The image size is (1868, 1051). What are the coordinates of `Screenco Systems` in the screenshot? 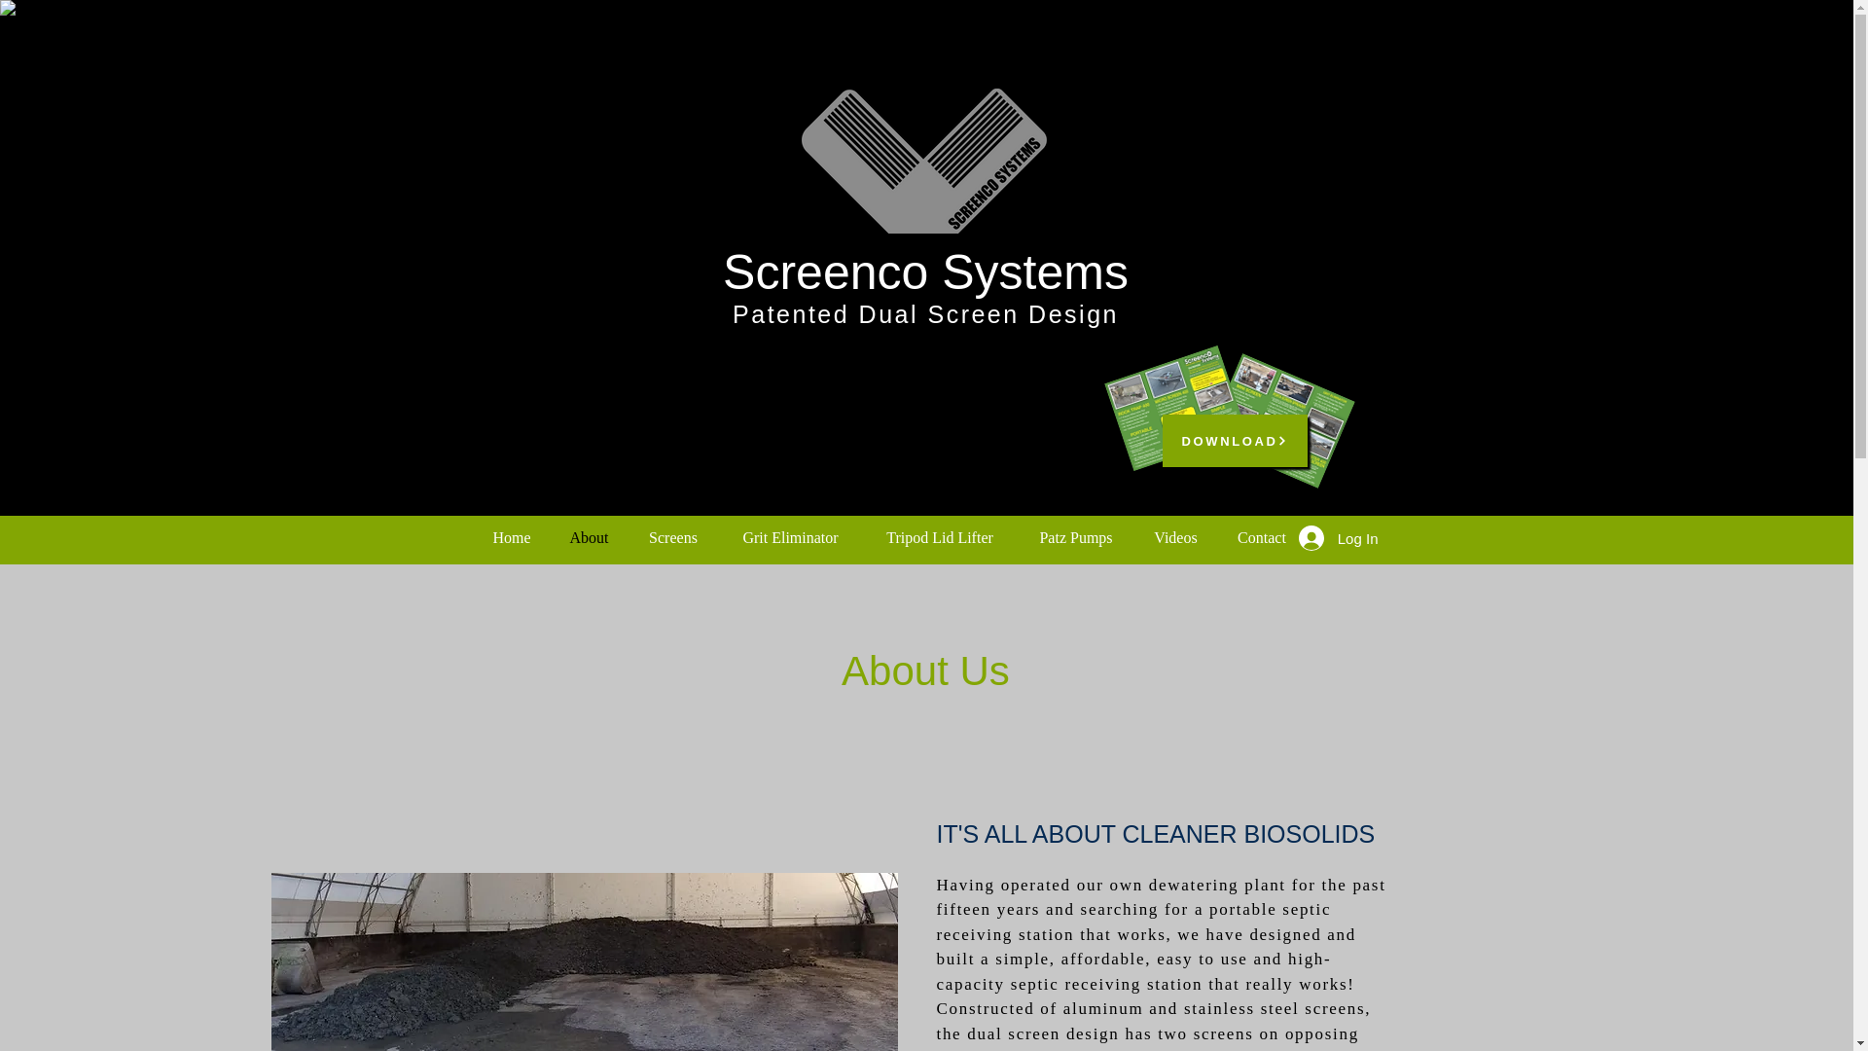 It's located at (925, 272).